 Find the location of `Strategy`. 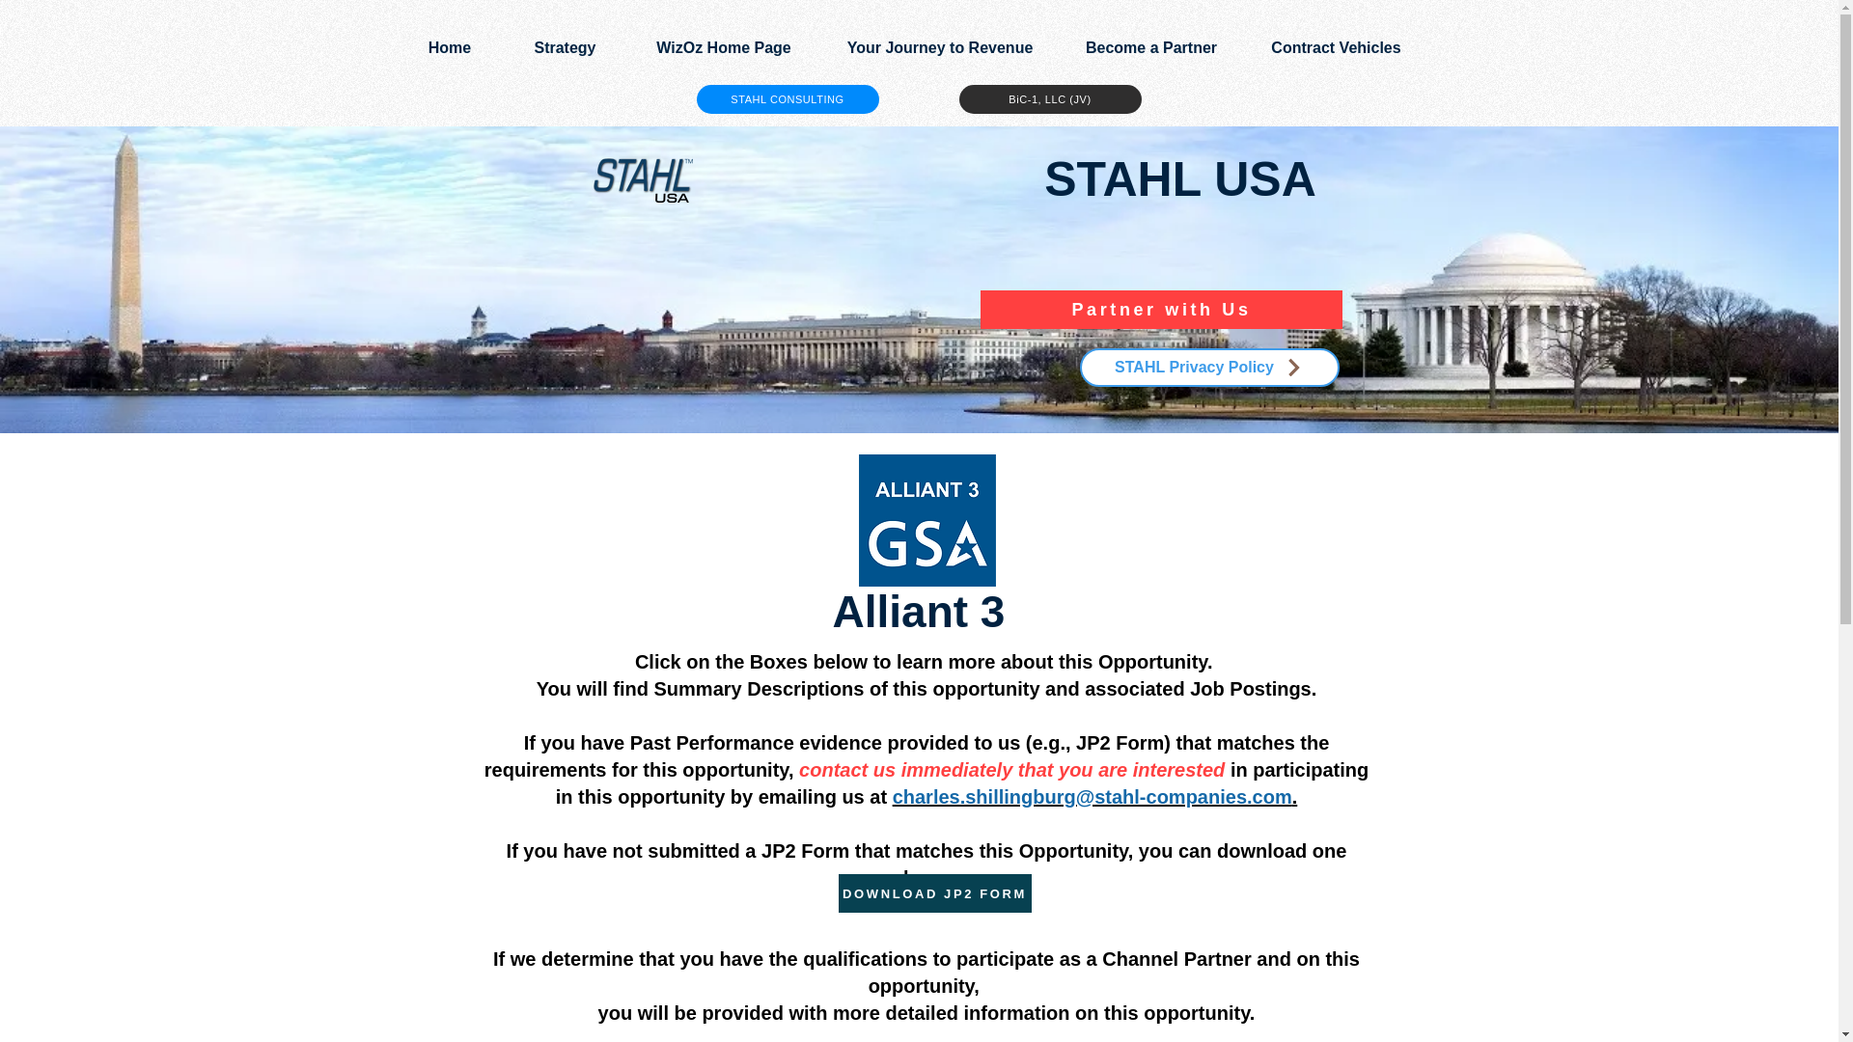

Strategy is located at coordinates (565, 47).